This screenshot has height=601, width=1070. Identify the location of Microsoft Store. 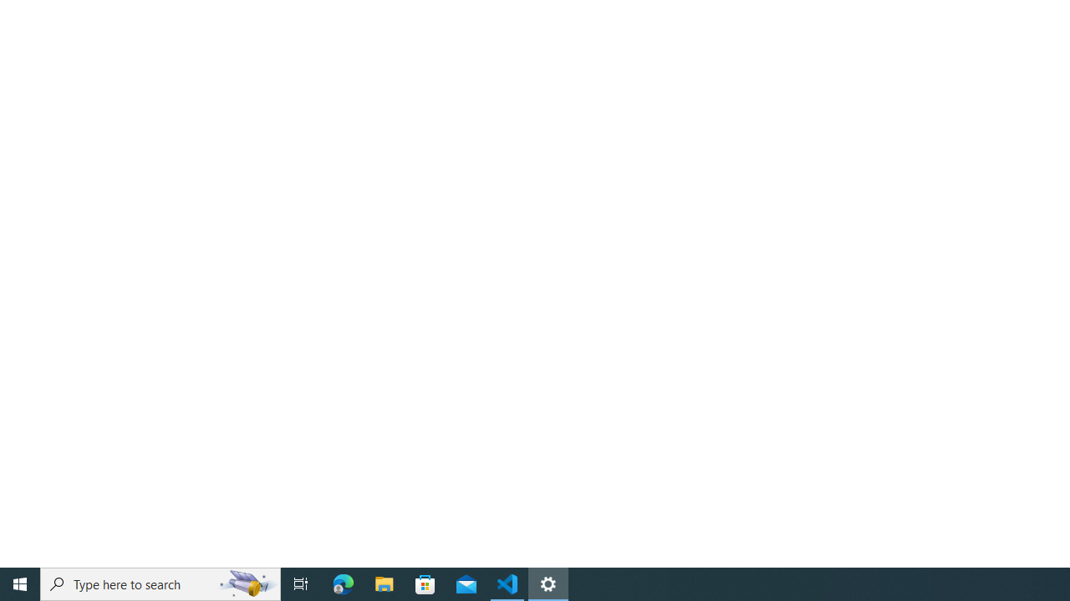
(425, 584).